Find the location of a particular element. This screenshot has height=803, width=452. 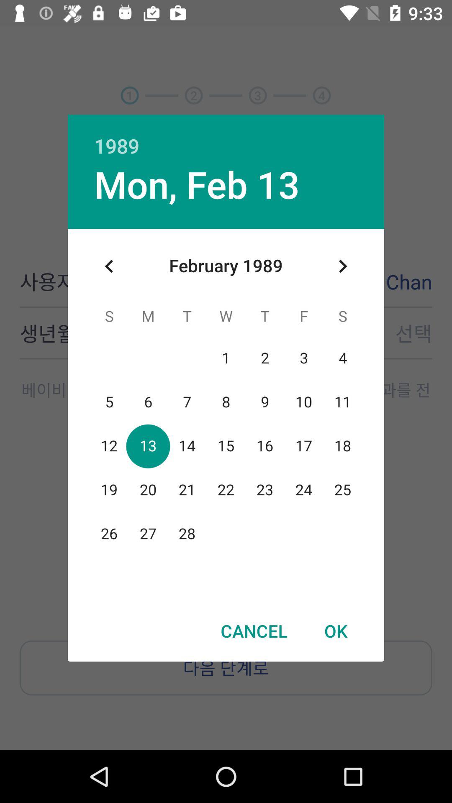

select icon below 1989 is located at coordinates (342, 266).